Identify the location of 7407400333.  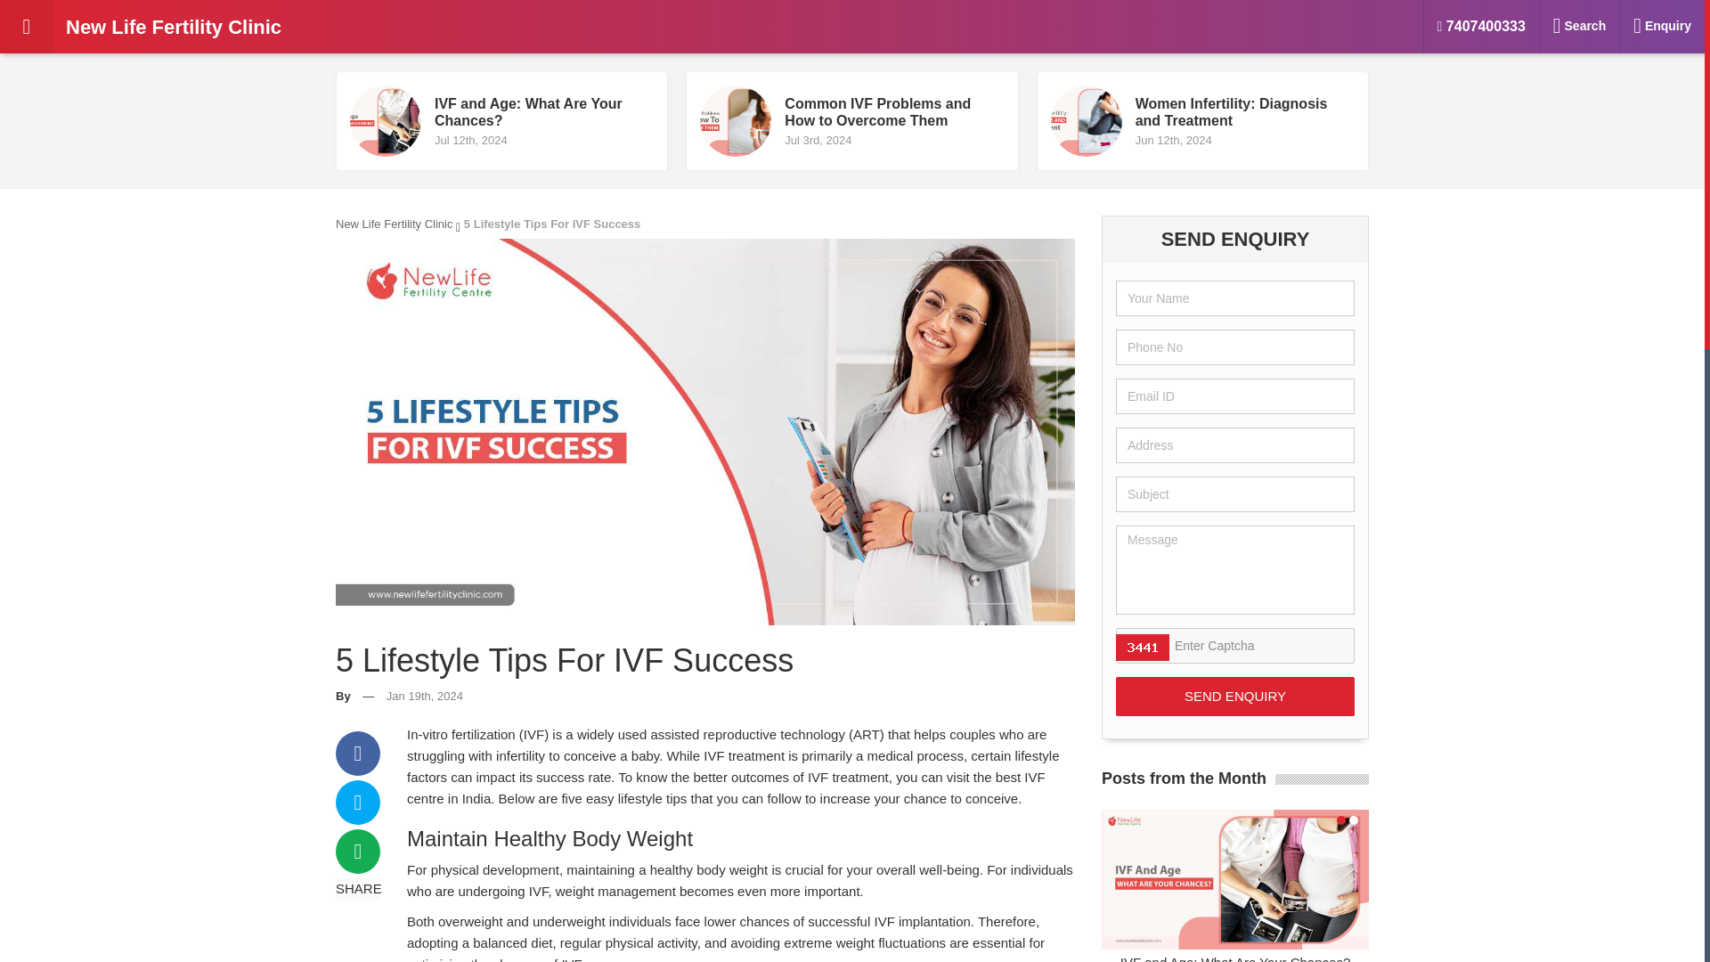
(1482, 27).